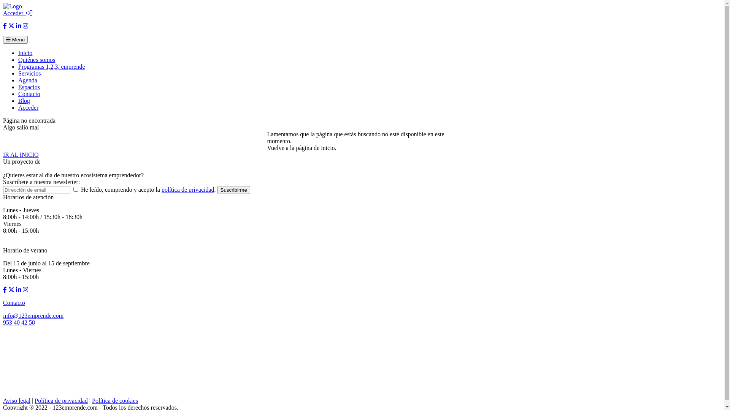  I want to click on LinkedIn, so click(19, 26).